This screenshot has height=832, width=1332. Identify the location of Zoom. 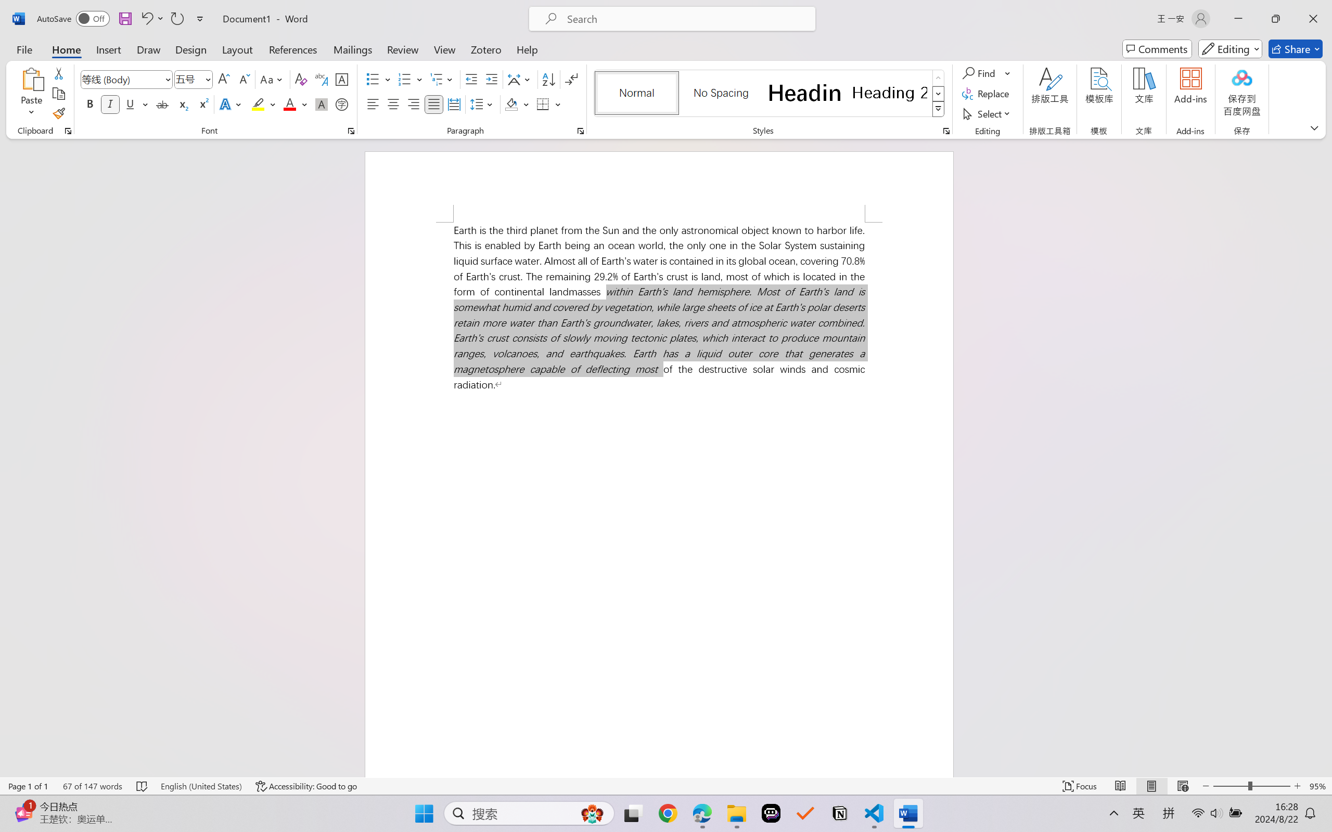
(1262, 803).